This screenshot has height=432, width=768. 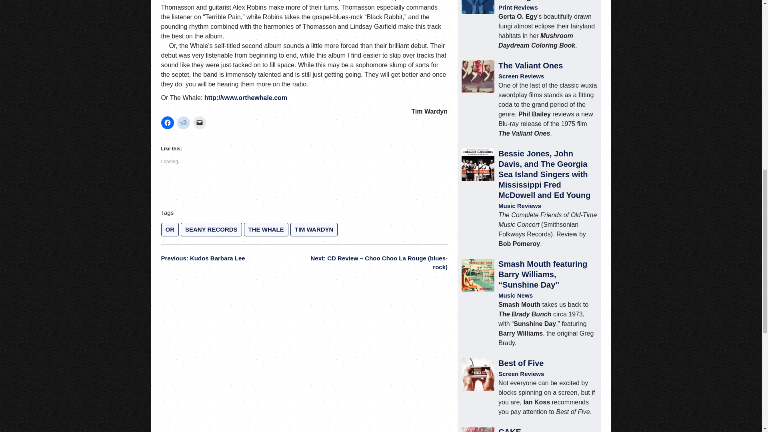 What do you see at coordinates (199, 122) in the screenshot?
I see `Click to email a link to a friend` at bounding box center [199, 122].